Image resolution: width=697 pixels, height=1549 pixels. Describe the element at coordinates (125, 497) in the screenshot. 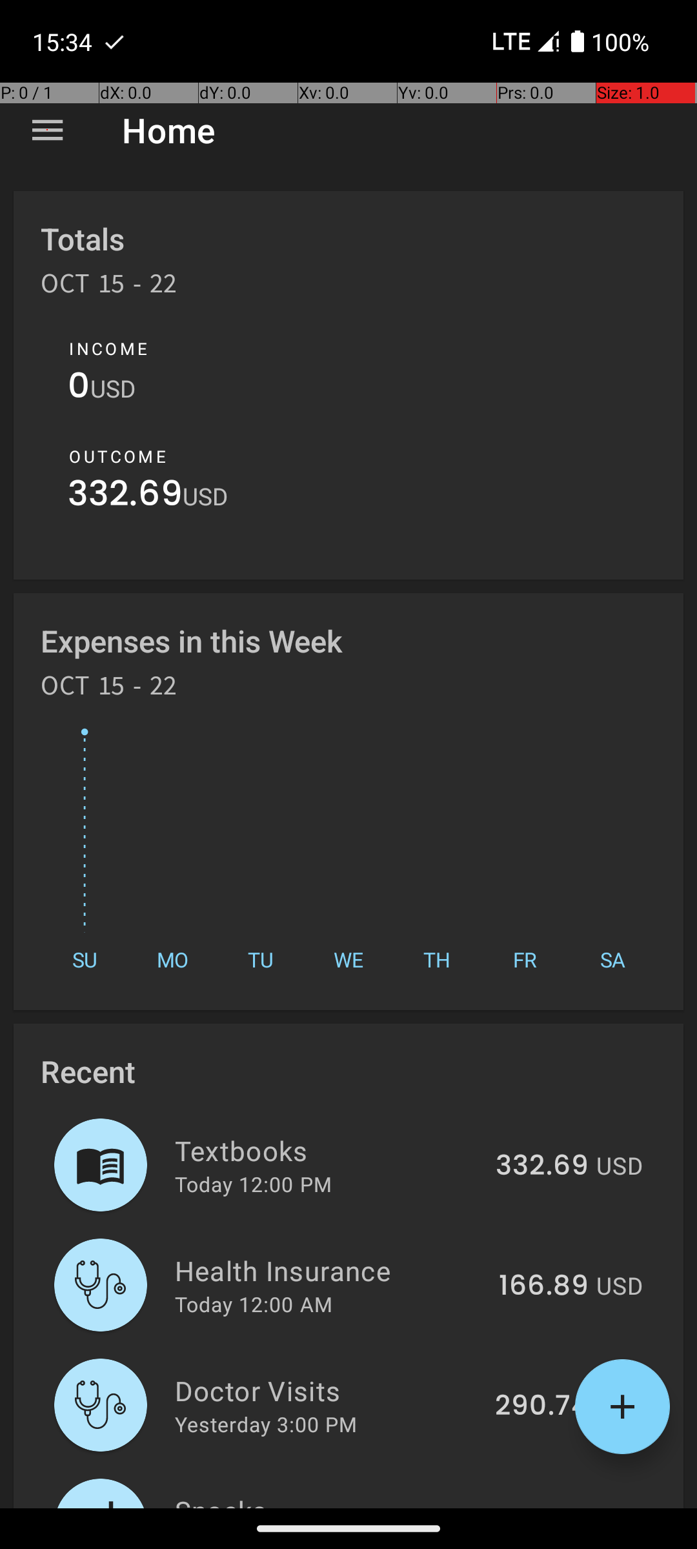

I see `332.69` at that location.